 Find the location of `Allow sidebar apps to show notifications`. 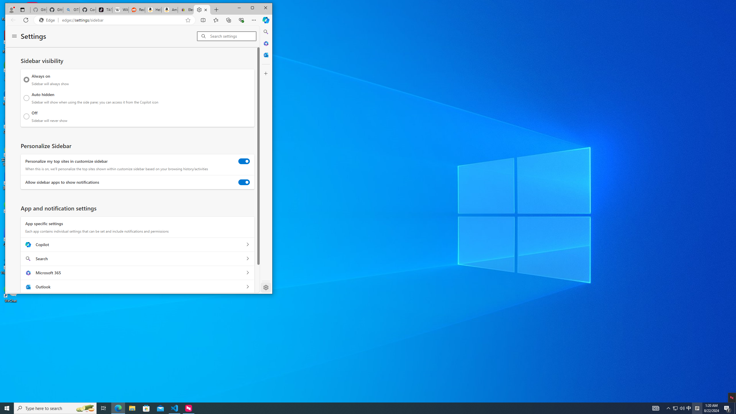

Allow sidebar apps to show notifications is located at coordinates (244, 182).